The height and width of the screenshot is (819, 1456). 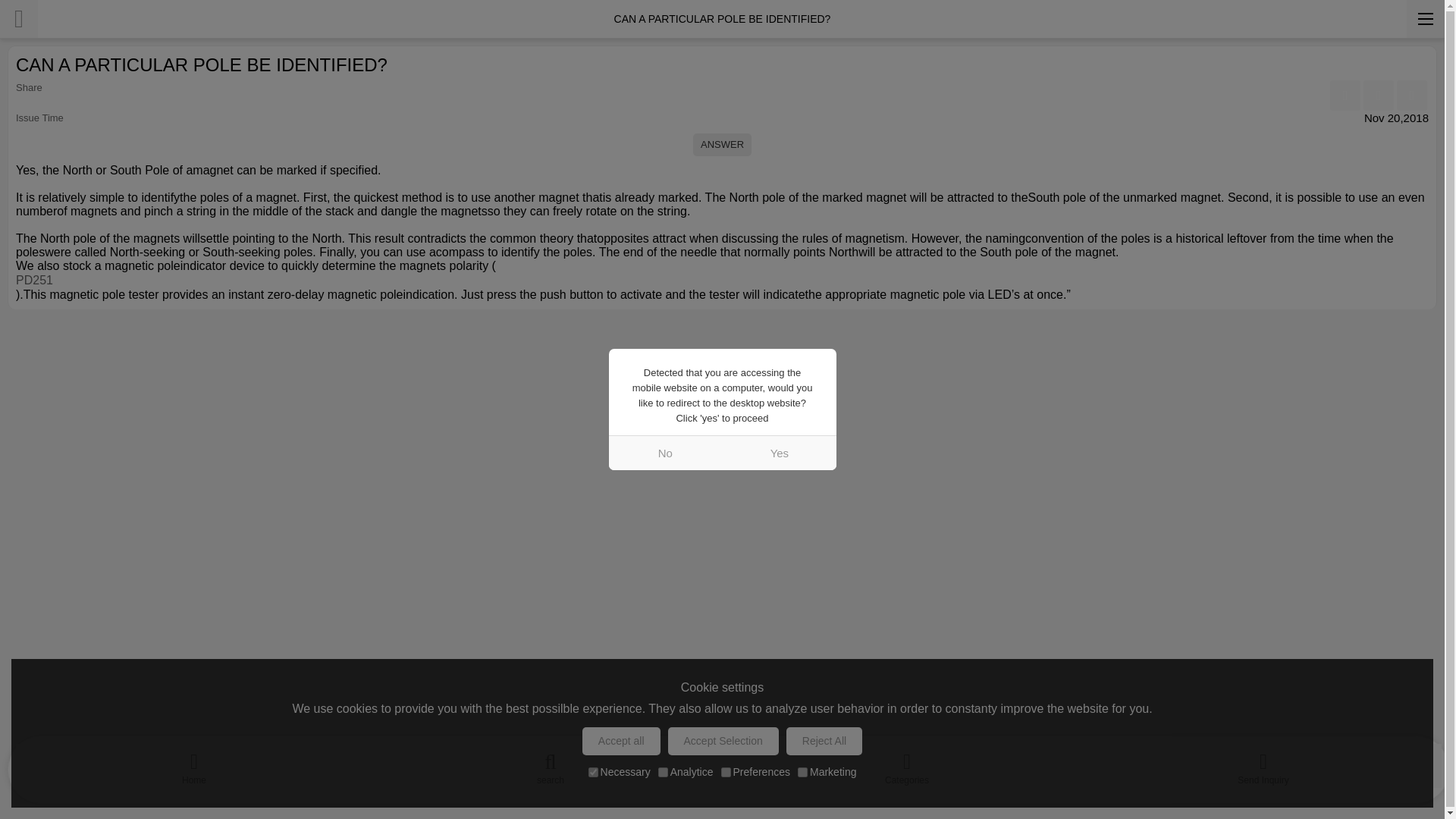 I want to click on Share Facebook, so click(x=1345, y=95).